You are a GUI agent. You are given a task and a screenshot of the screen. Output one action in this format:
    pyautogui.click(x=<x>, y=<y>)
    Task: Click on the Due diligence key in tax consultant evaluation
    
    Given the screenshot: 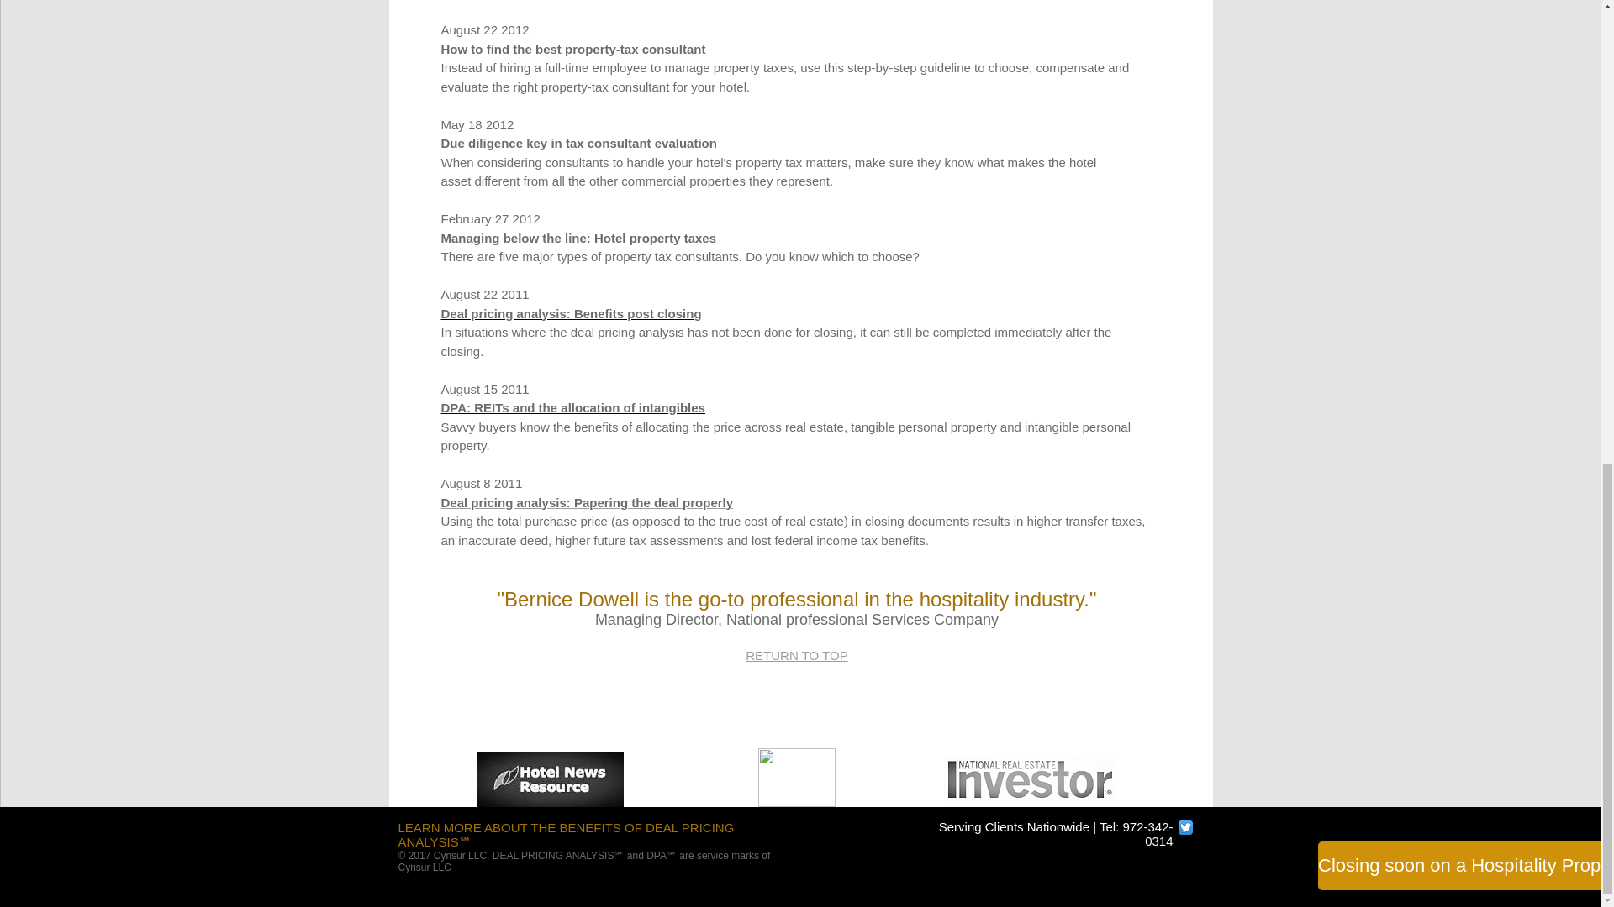 What is the action you would take?
    pyautogui.click(x=578, y=143)
    